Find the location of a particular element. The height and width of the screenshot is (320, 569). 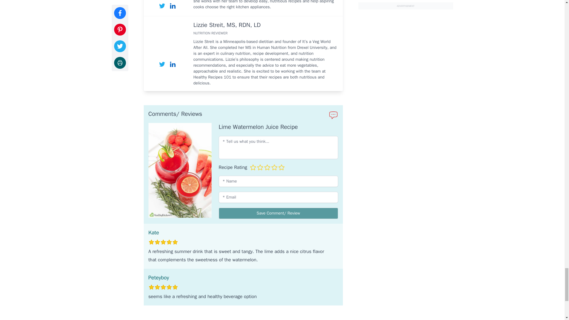

twitter Lizzie Streit, MS, RDN, LD is located at coordinates (162, 64).